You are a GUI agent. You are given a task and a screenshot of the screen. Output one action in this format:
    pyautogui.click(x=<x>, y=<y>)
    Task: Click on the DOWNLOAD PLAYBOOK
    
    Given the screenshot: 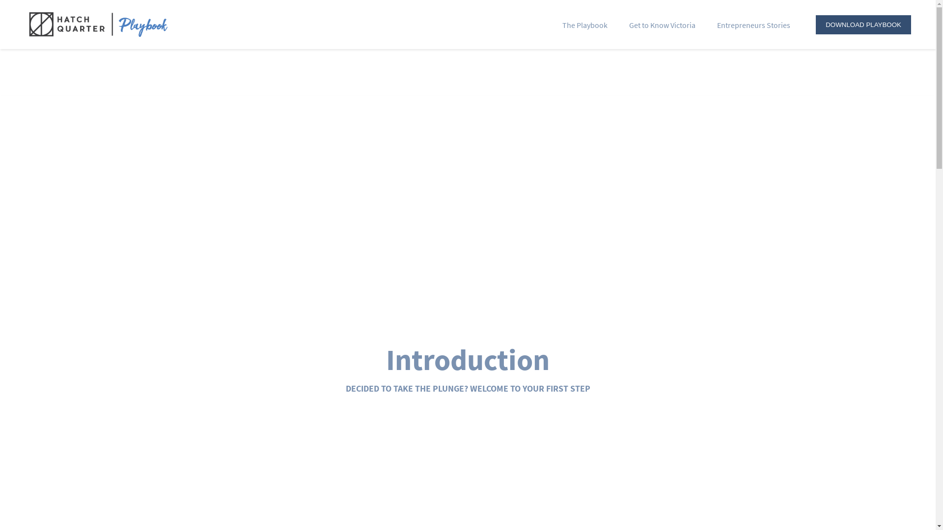 What is the action you would take?
    pyautogui.click(x=863, y=25)
    